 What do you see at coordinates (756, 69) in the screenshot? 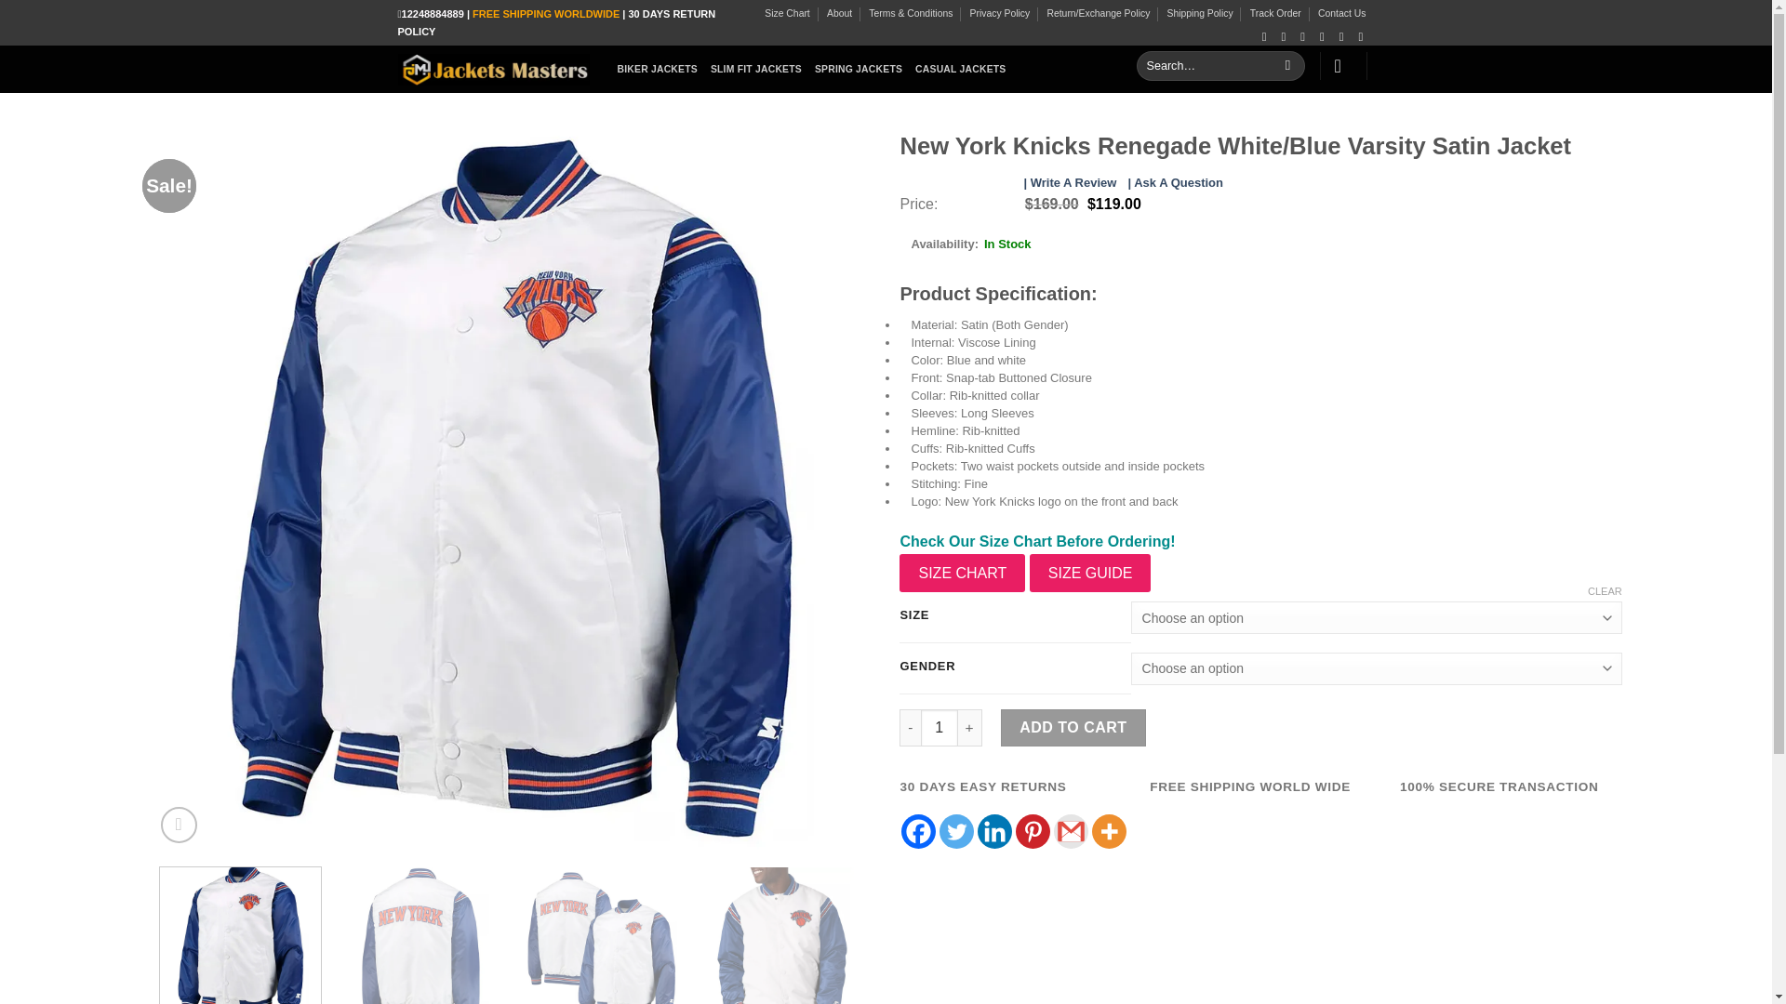
I see `SLIM FIT JACKETS` at bounding box center [756, 69].